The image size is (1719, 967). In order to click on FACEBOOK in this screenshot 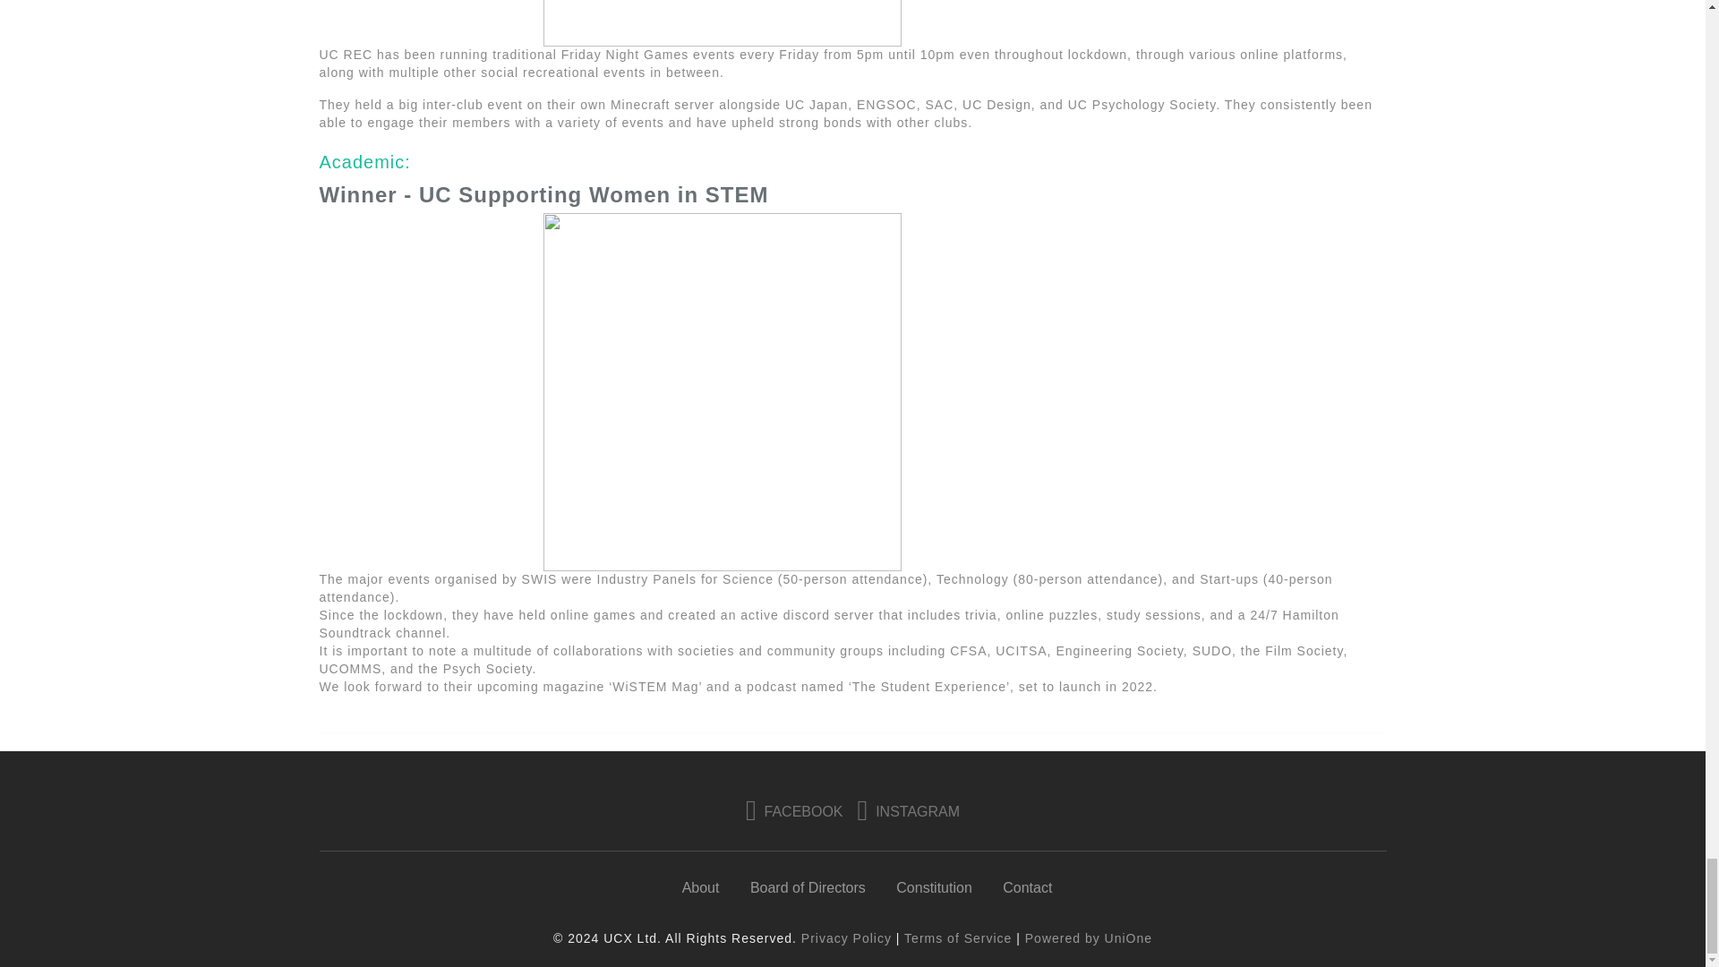, I will do `click(795, 811)`.